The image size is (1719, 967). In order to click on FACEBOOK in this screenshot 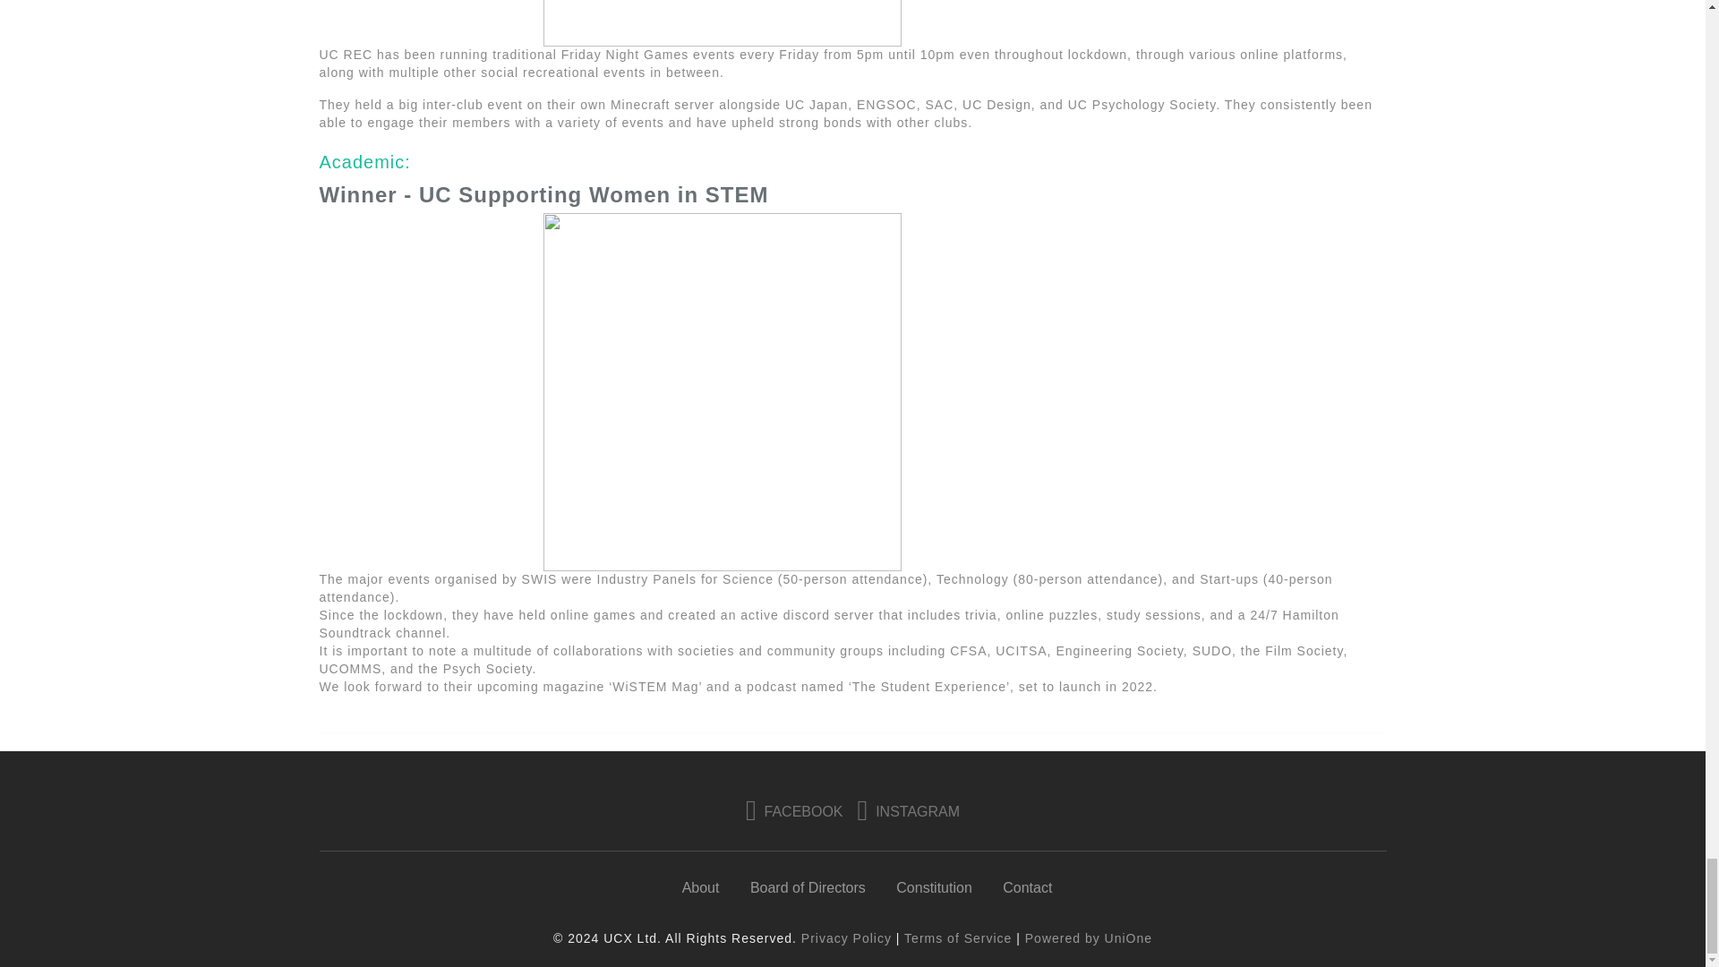, I will do `click(795, 811)`.